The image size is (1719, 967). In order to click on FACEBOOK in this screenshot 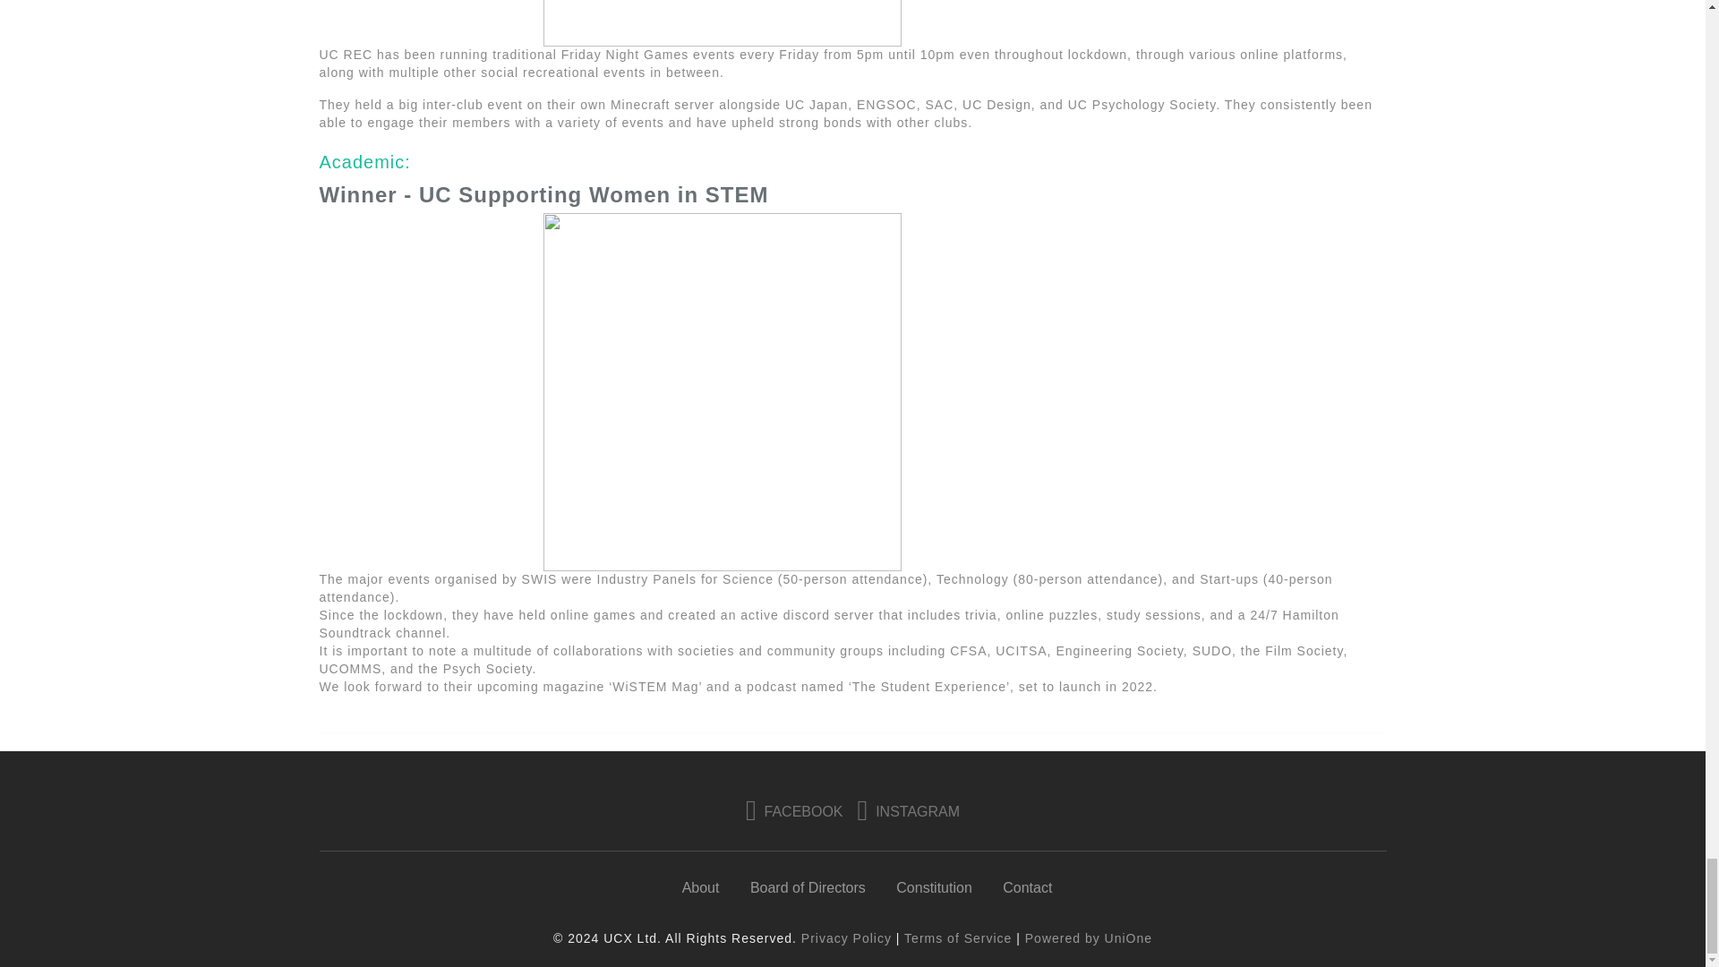, I will do `click(795, 811)`.